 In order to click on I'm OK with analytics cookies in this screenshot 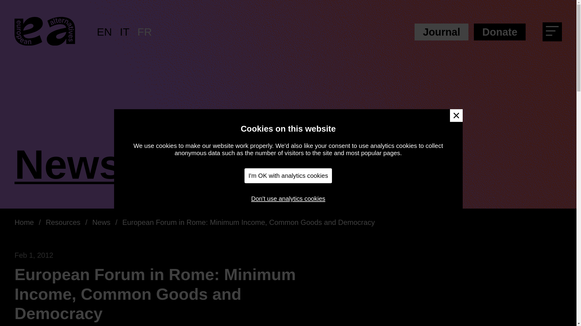, I will do `click(288, 176)`.